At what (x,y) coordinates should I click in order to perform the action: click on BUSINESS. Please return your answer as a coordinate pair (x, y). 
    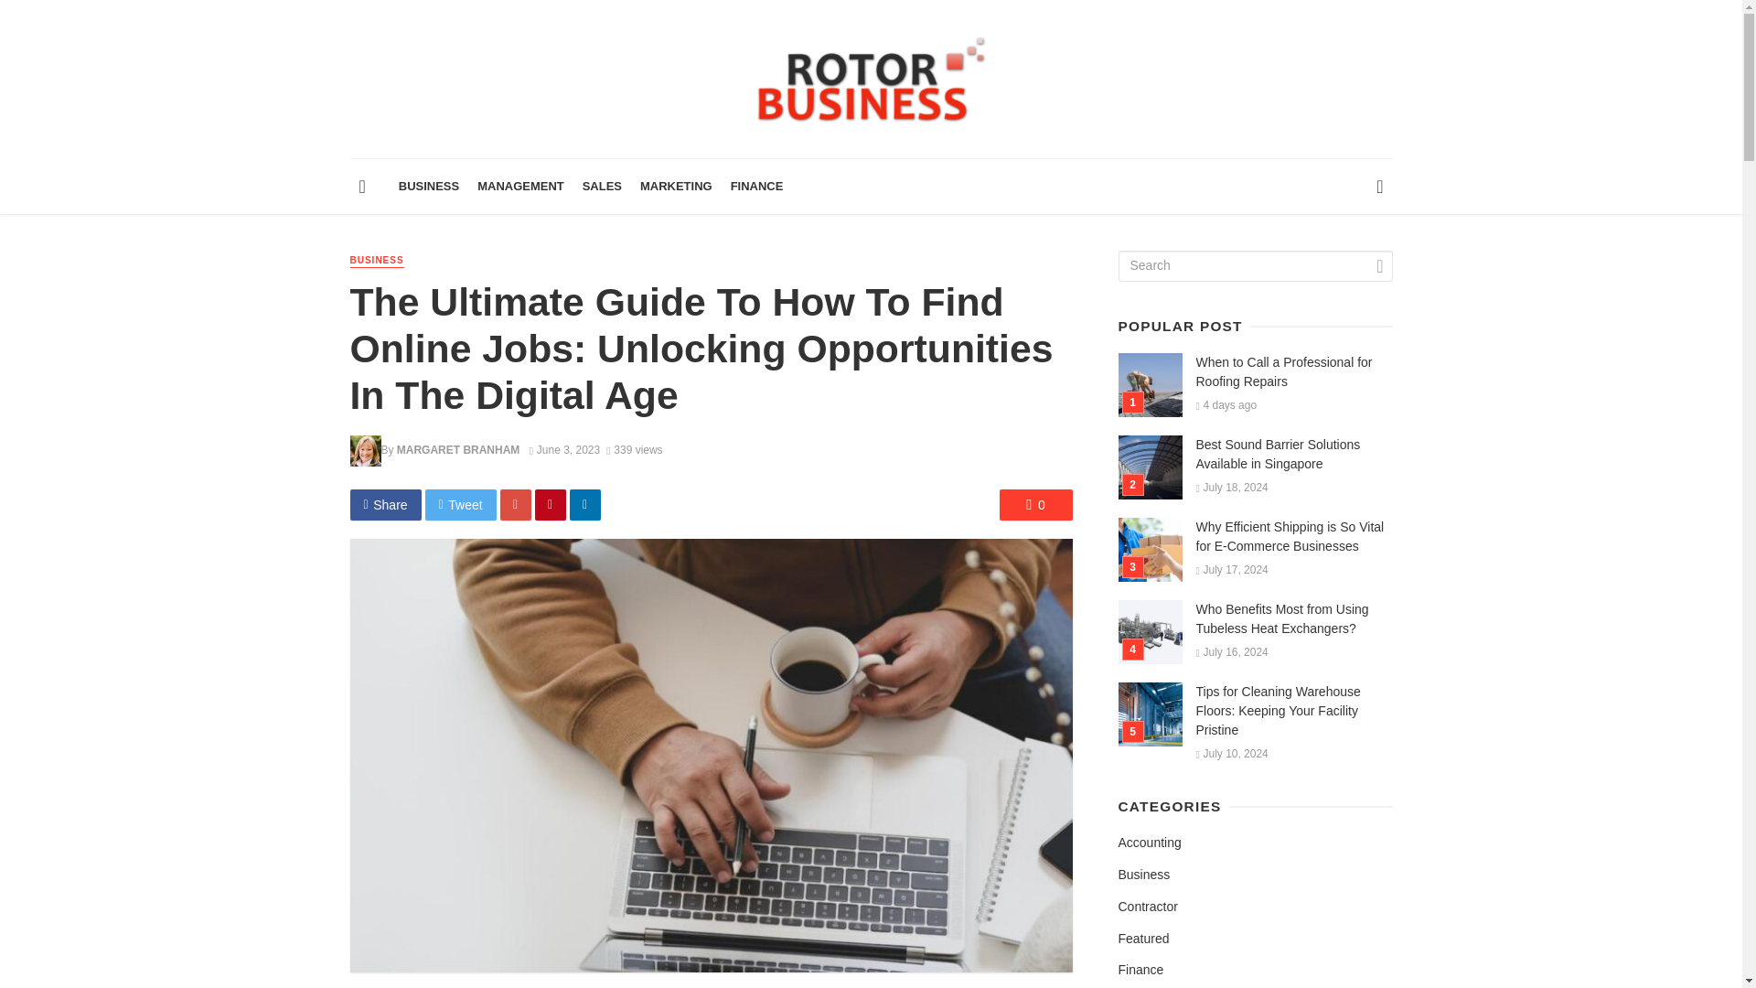
    Looking at the image, I should click on (429, 187).